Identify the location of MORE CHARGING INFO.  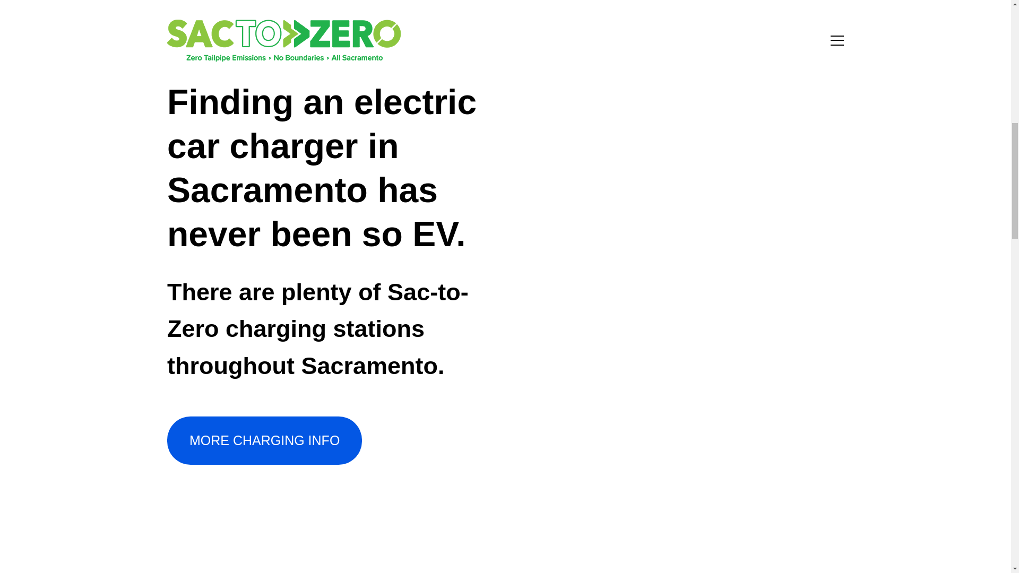
(264, 440).